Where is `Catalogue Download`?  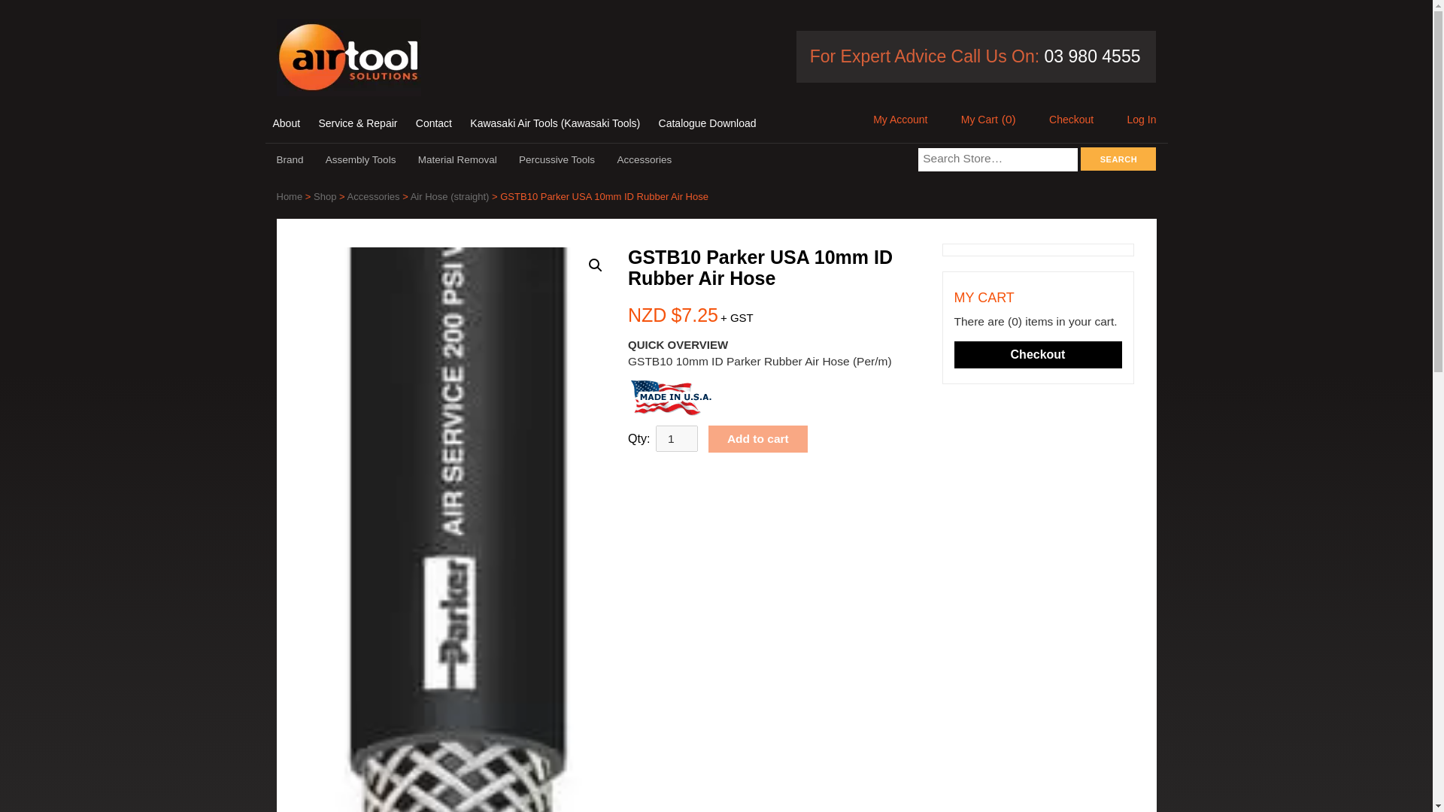
Catalogue Download is located at coordinates (707, 123).